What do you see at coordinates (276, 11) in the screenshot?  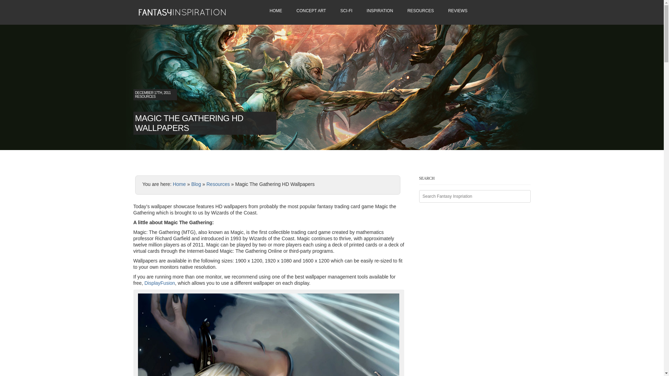 I see `HOME` at bounding box center [276, 11].